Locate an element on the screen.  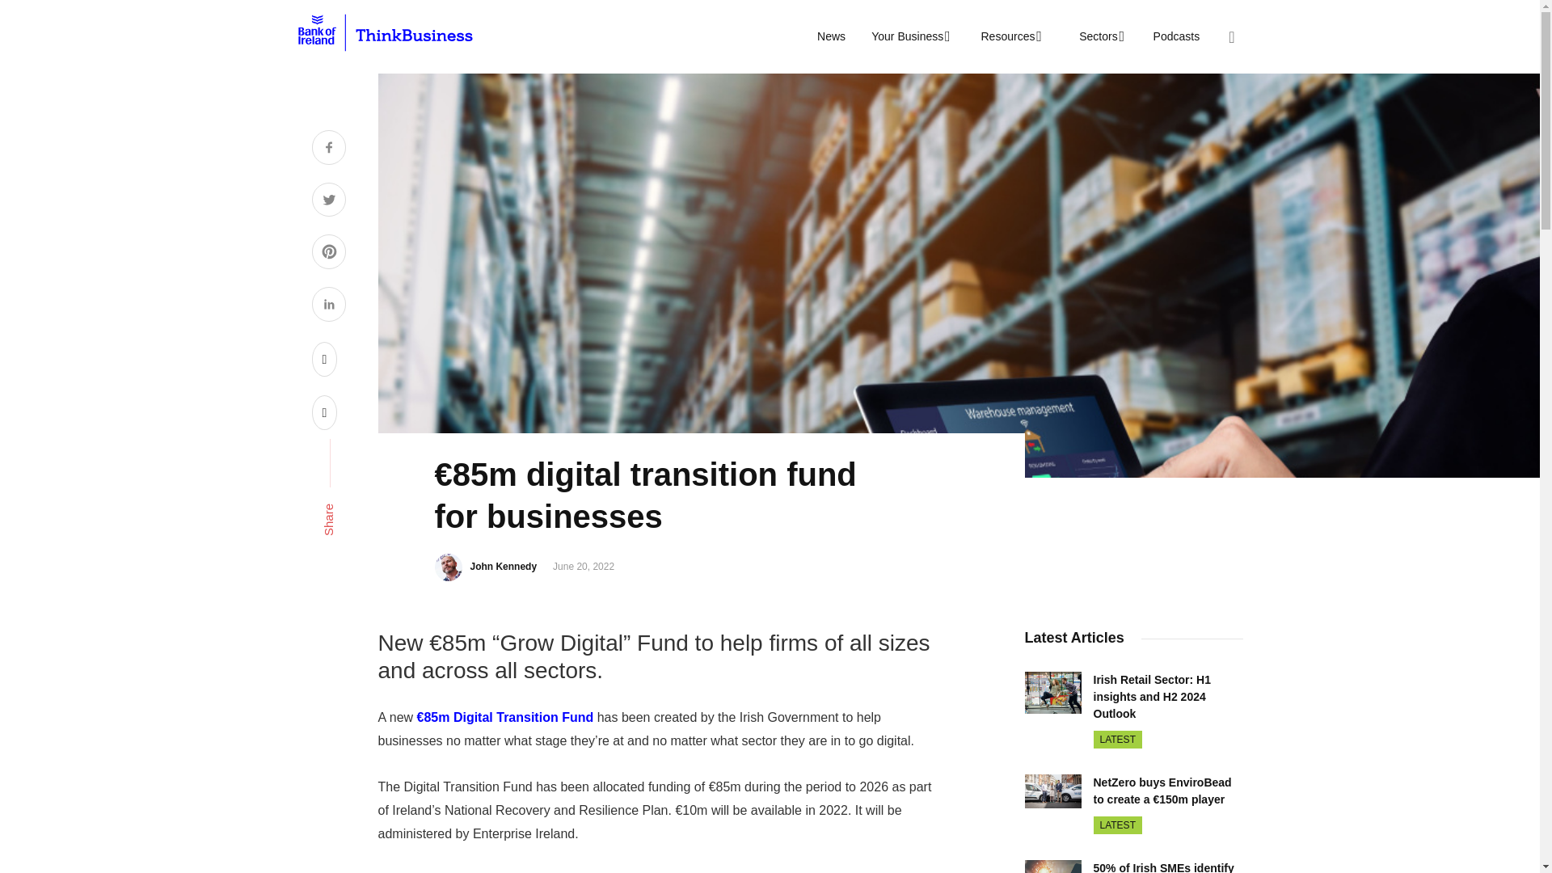
Share via email is located at coordinates (325, 412).